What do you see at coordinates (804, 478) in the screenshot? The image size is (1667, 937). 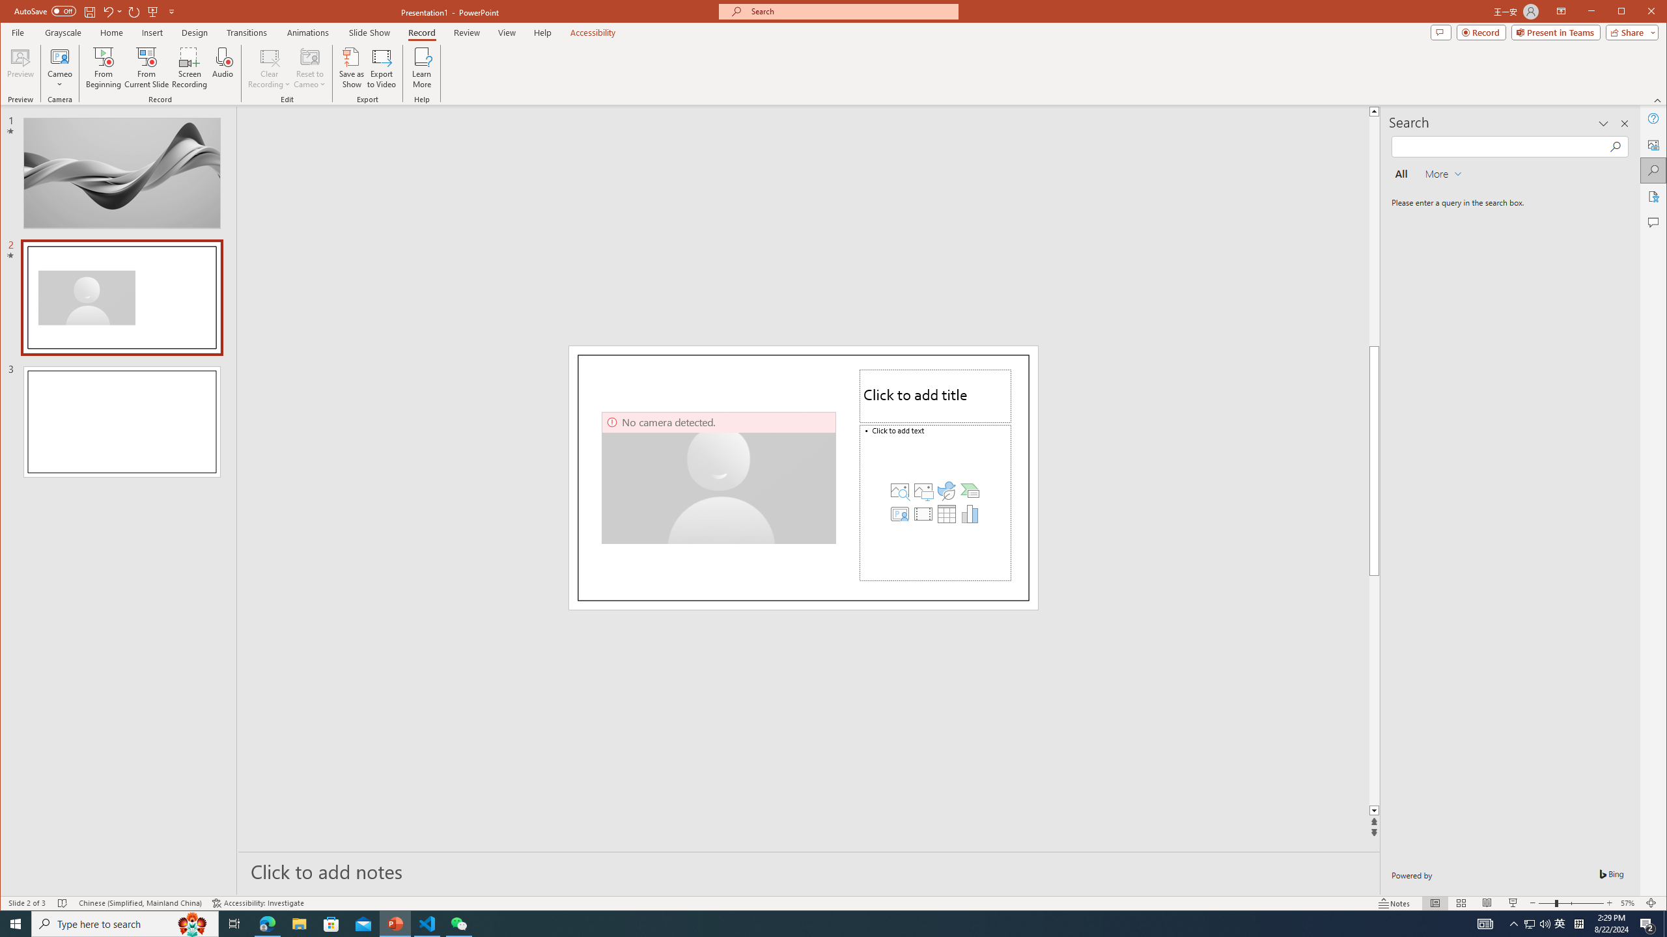 I see `Decorative Locked` at bounding box center [804, 478].